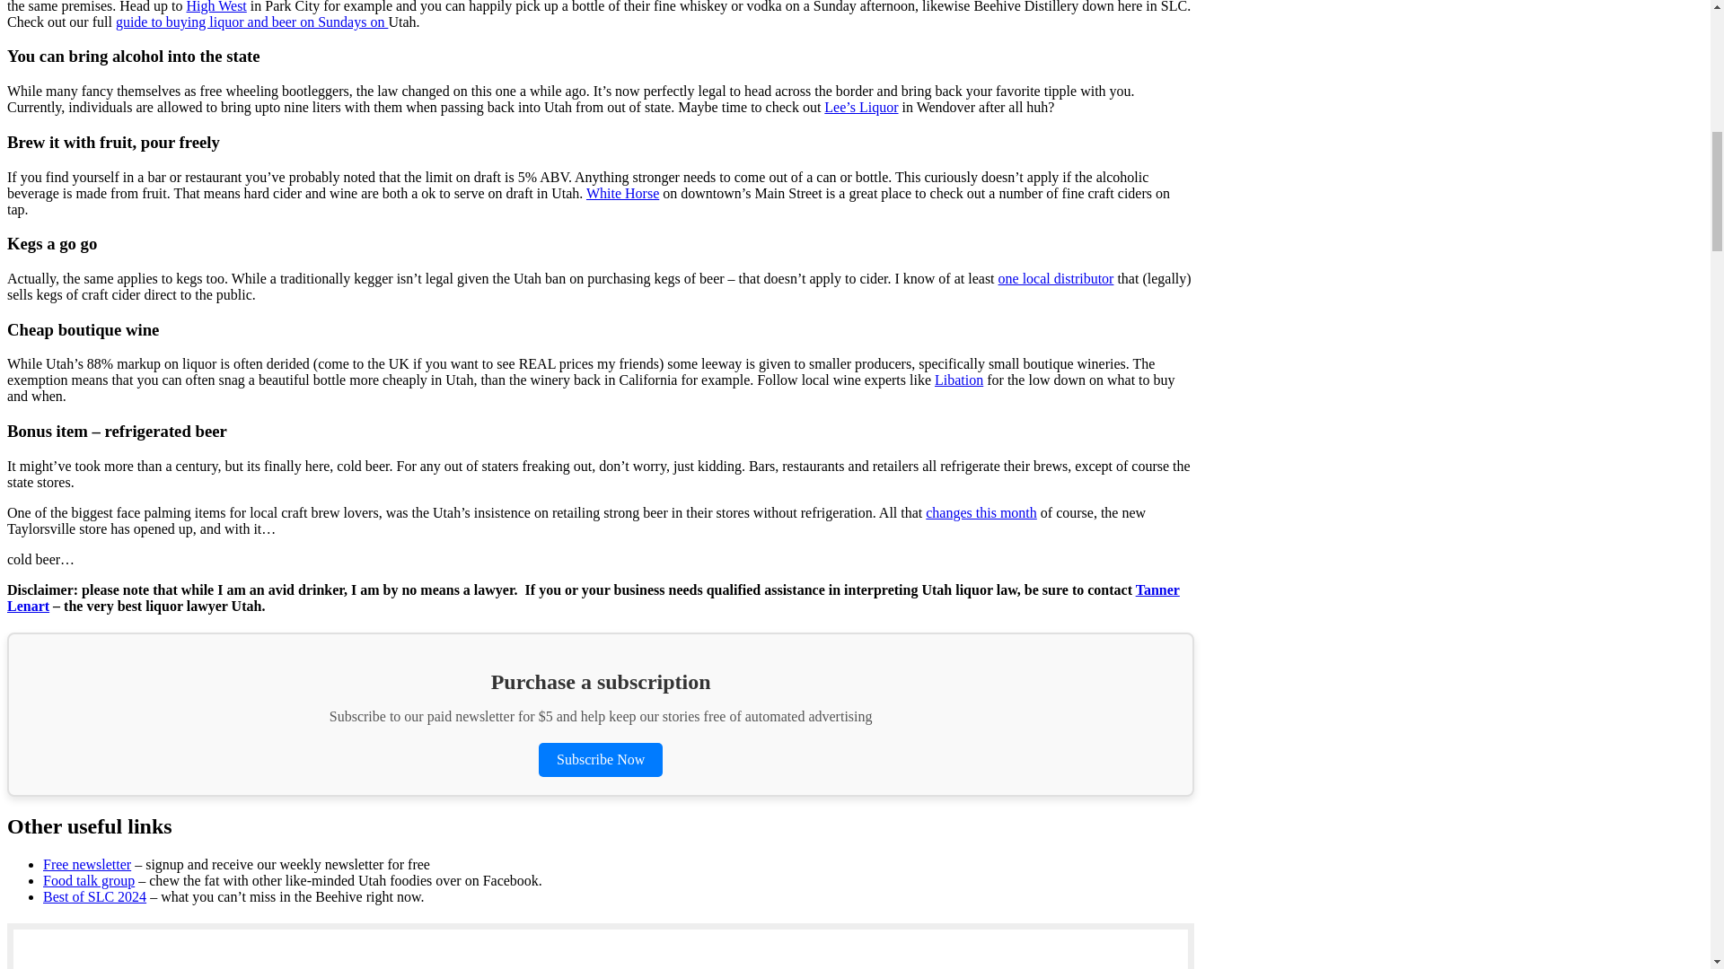  What do you see at coordinates (621, 193) in the screenshot?
I see `White Horse` at bounding box center [621, 193].